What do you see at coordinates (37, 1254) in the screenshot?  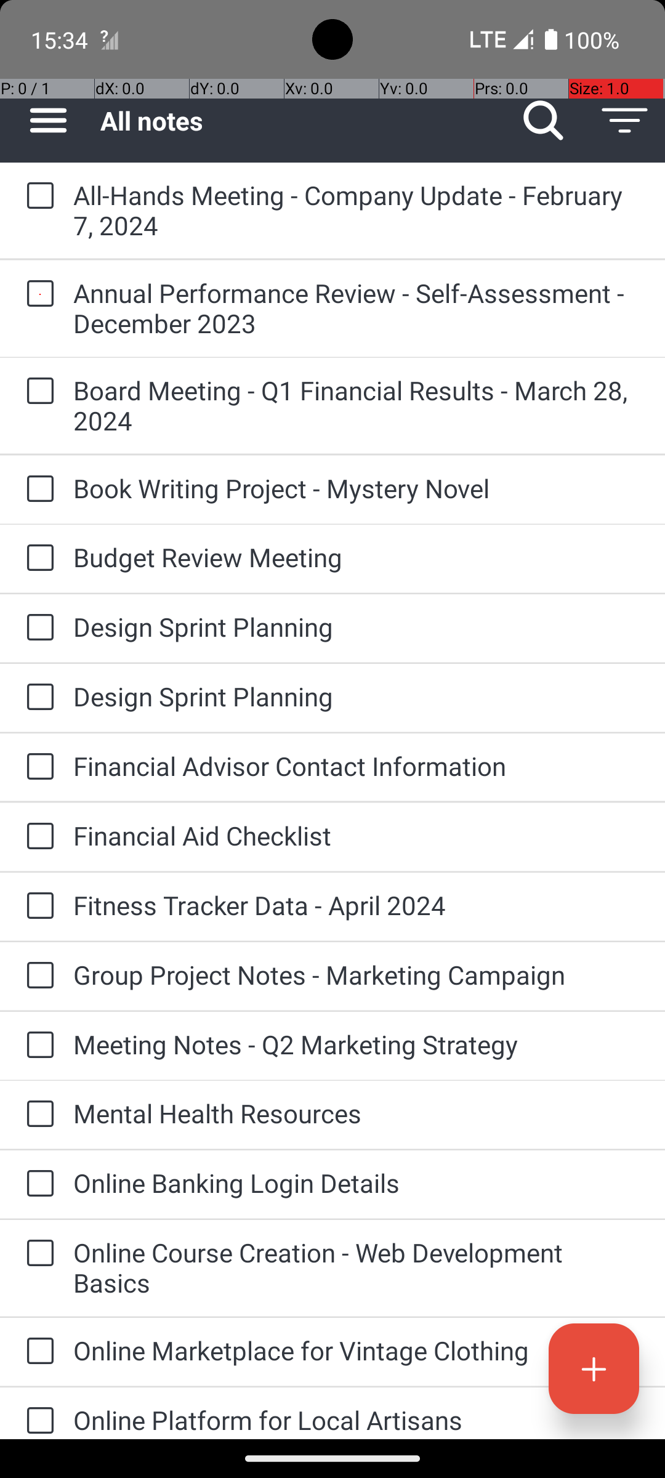 I see `to-do: Online Course Creation - Web Development Basics` at bounding box center [37, 1254].